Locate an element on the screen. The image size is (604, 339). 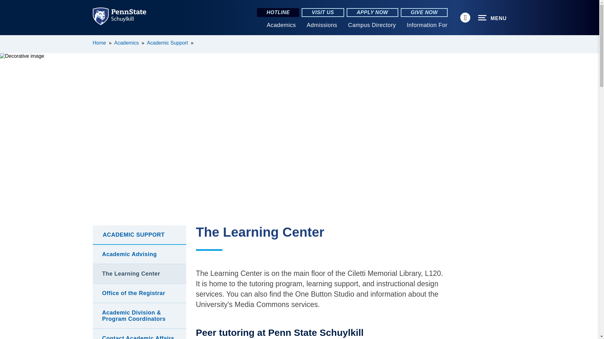
HOTLINE is located at coordinates (278, 13).